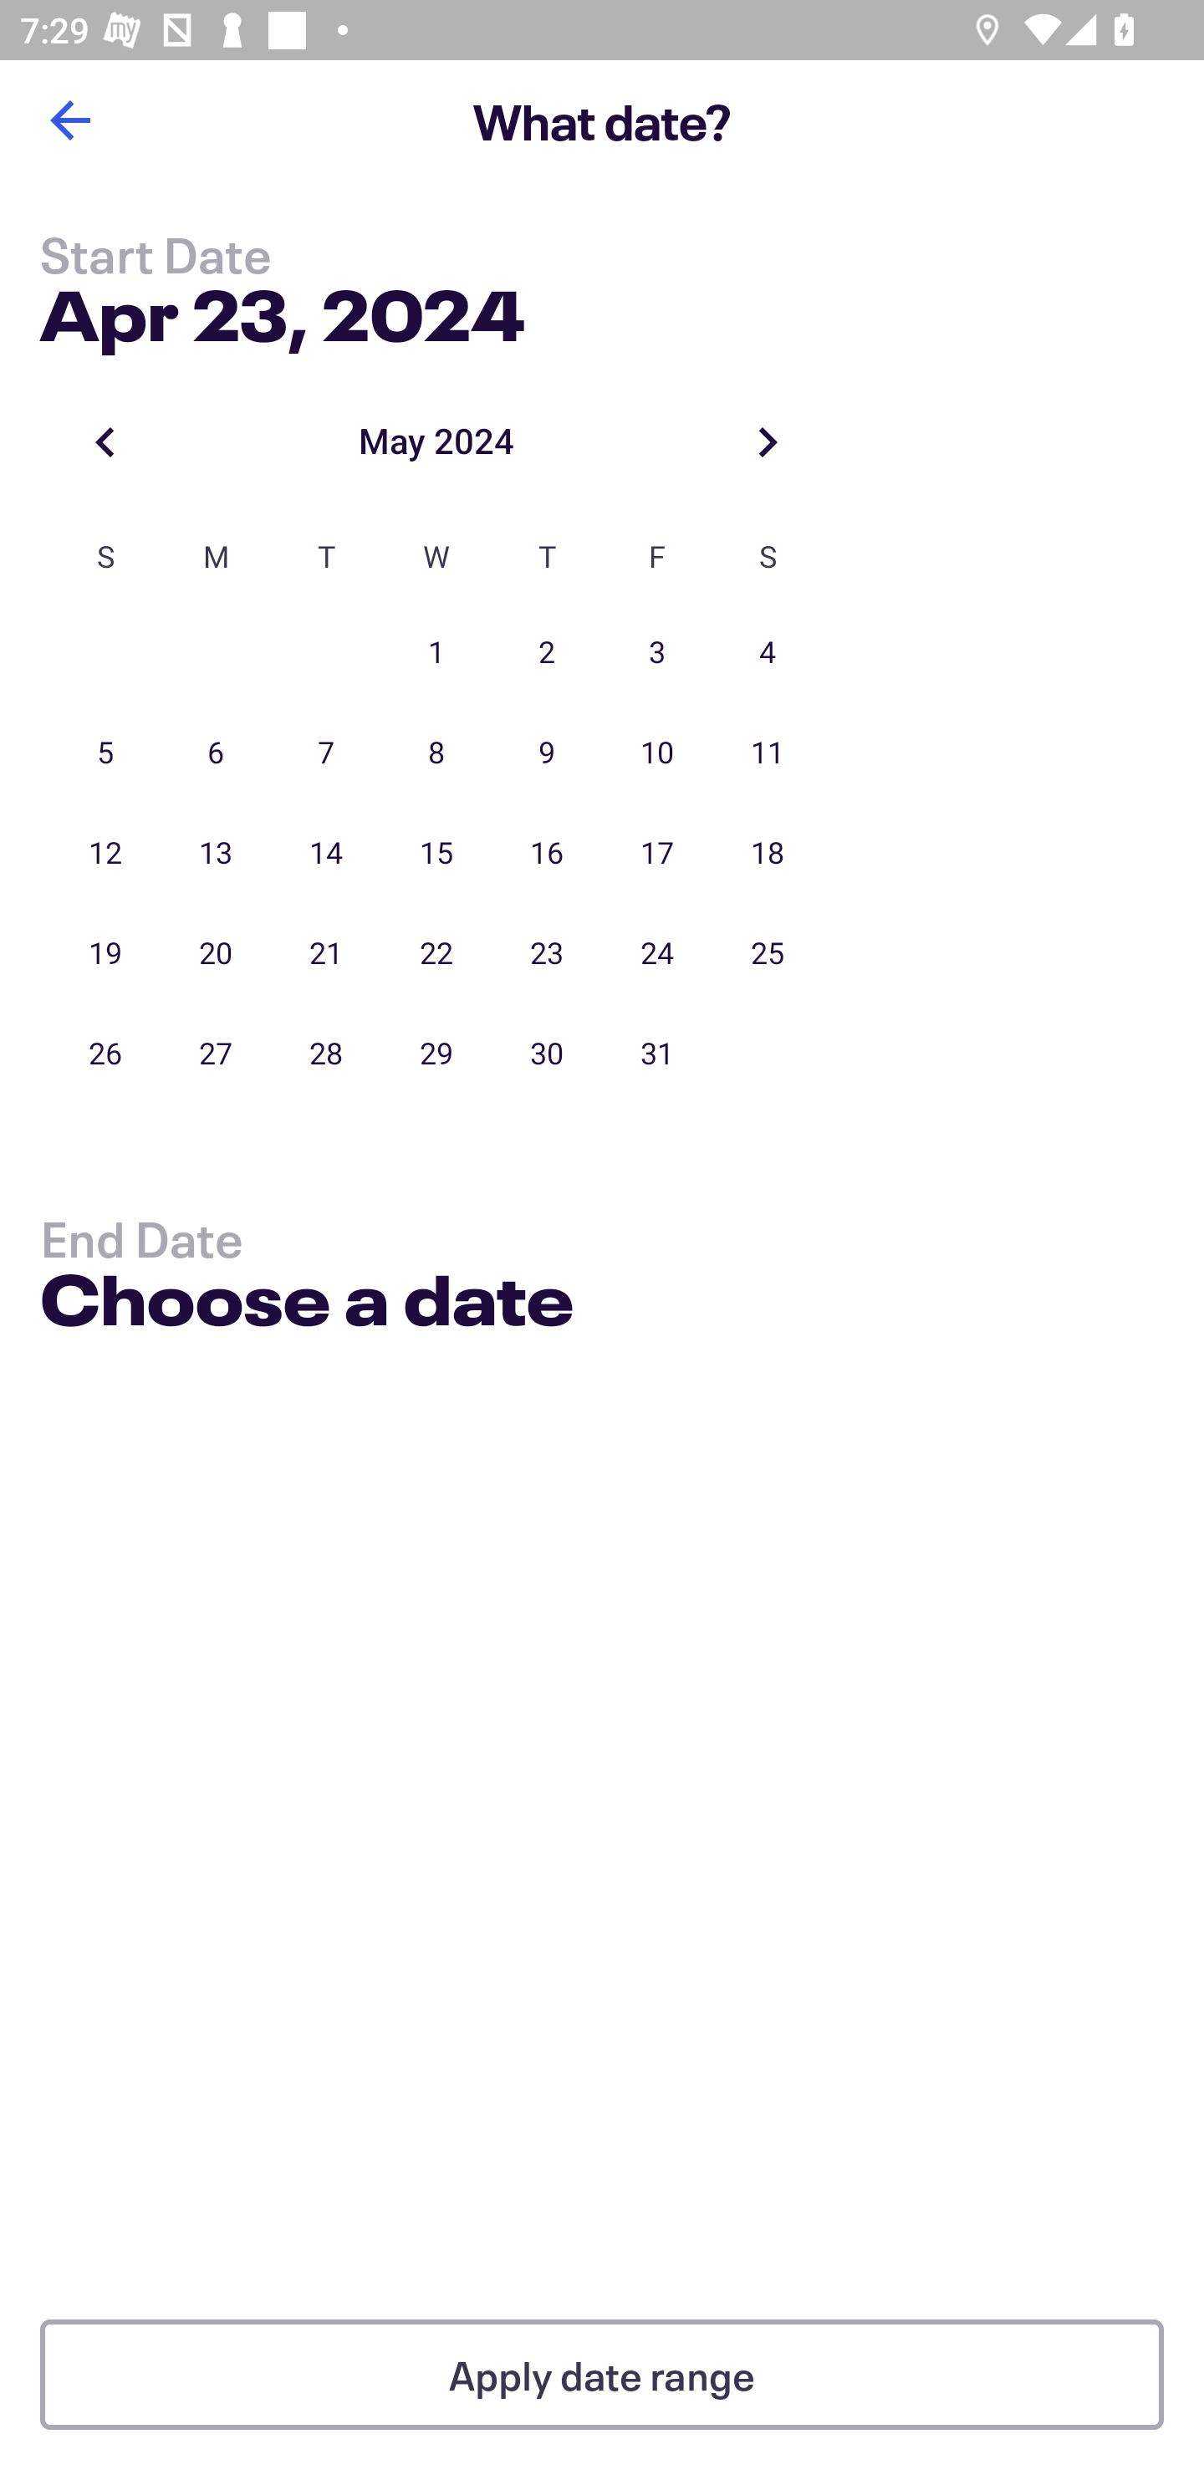  I want to click on 9 09 May 2024, so click(547, 753).